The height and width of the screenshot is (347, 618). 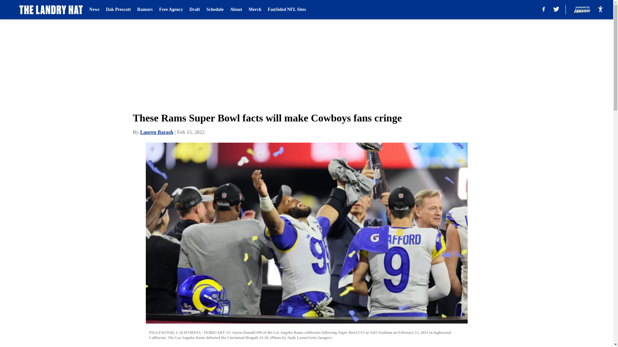 What do you see at coordinates (171, 10) in the screenshot?
I see `Free Agency` at bounding box center [171, 10].